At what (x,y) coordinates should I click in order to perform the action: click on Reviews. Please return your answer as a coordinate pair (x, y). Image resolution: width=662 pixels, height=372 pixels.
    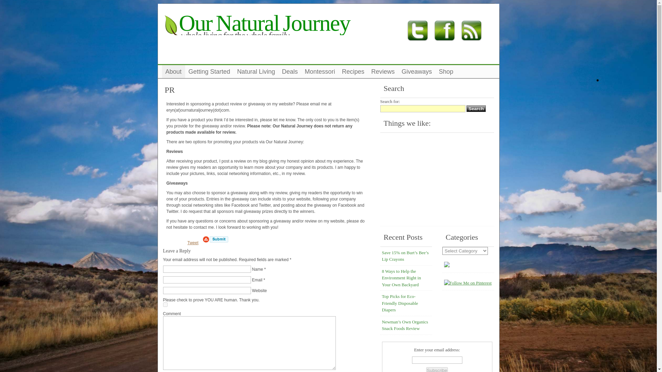
    Looking at the image, I should click on (383, 72).